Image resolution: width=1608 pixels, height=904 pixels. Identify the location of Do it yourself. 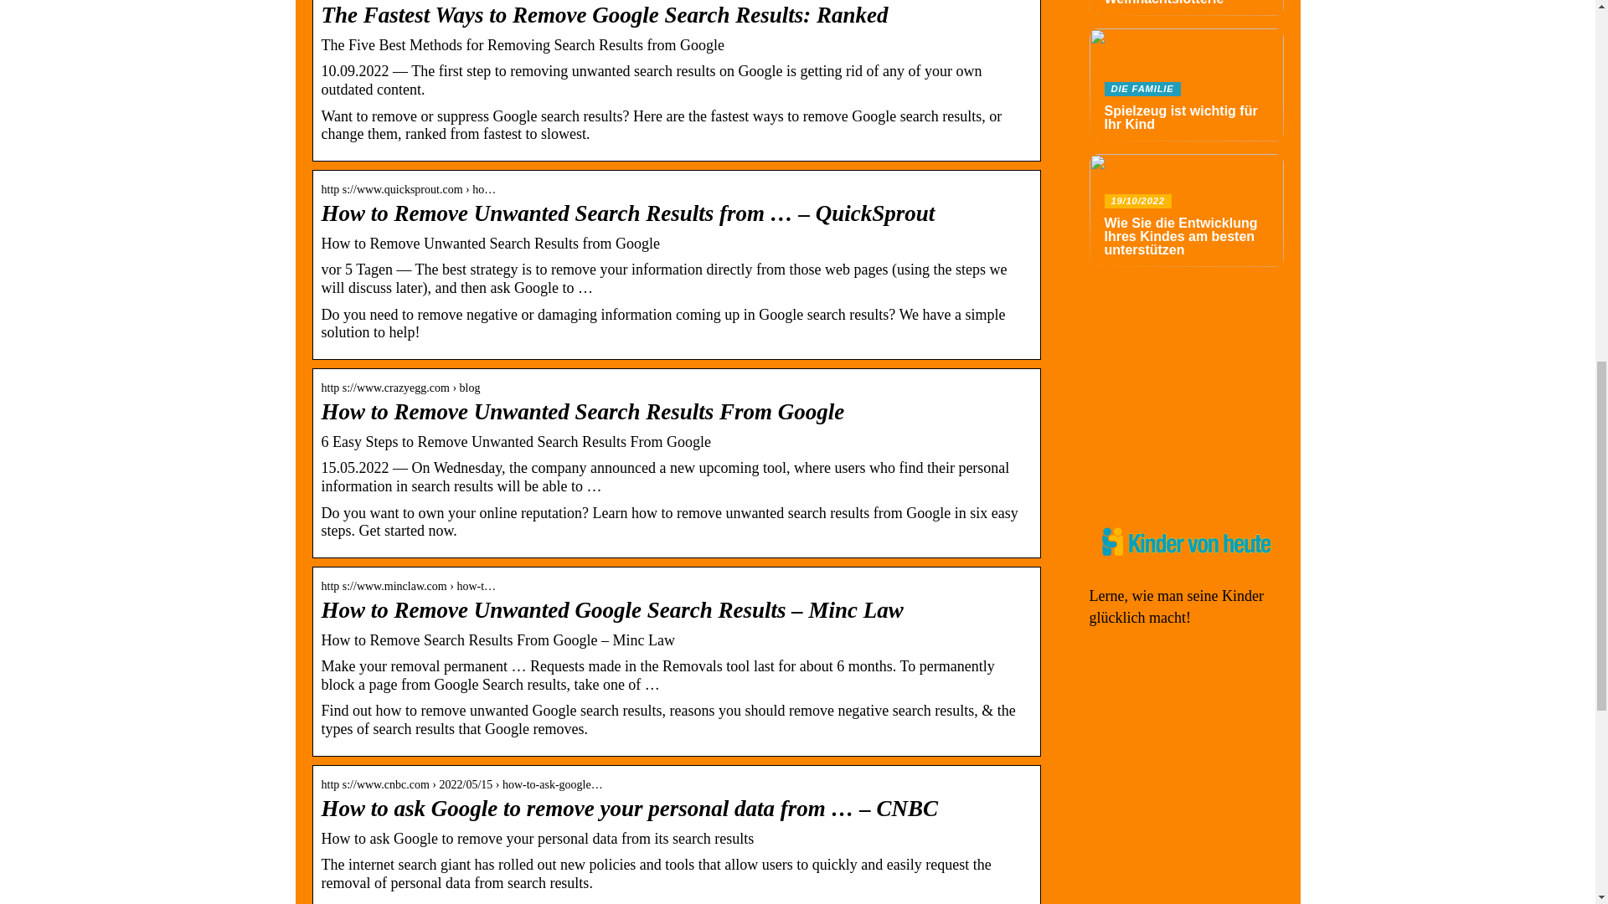
(1156, 368).